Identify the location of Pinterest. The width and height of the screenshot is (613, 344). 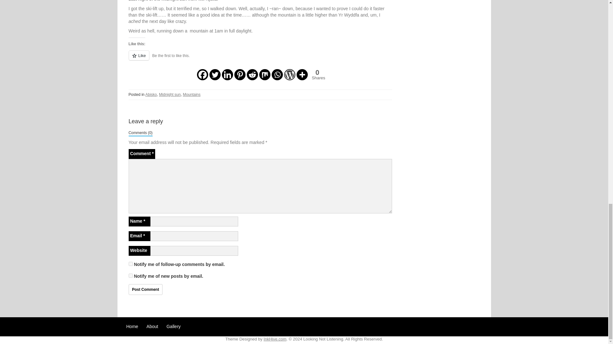
(130, 264).